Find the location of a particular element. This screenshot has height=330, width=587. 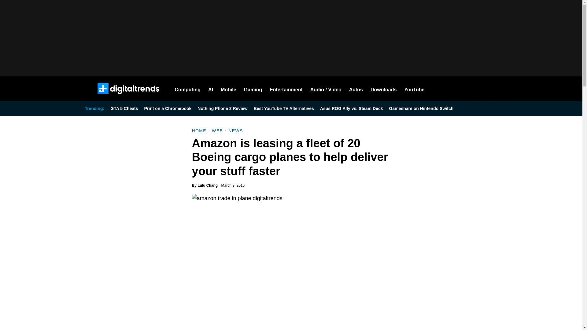

Entertainment is located at coordinates (286, 89).